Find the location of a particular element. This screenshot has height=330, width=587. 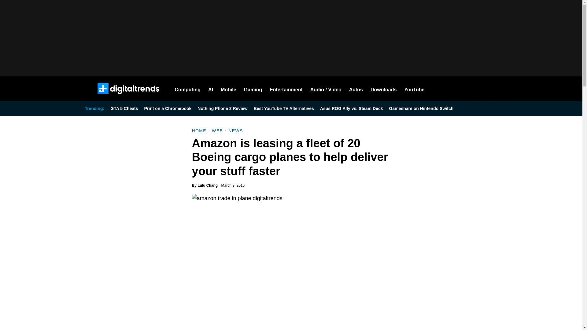

Entertainment is located at coordinates (286, 89).